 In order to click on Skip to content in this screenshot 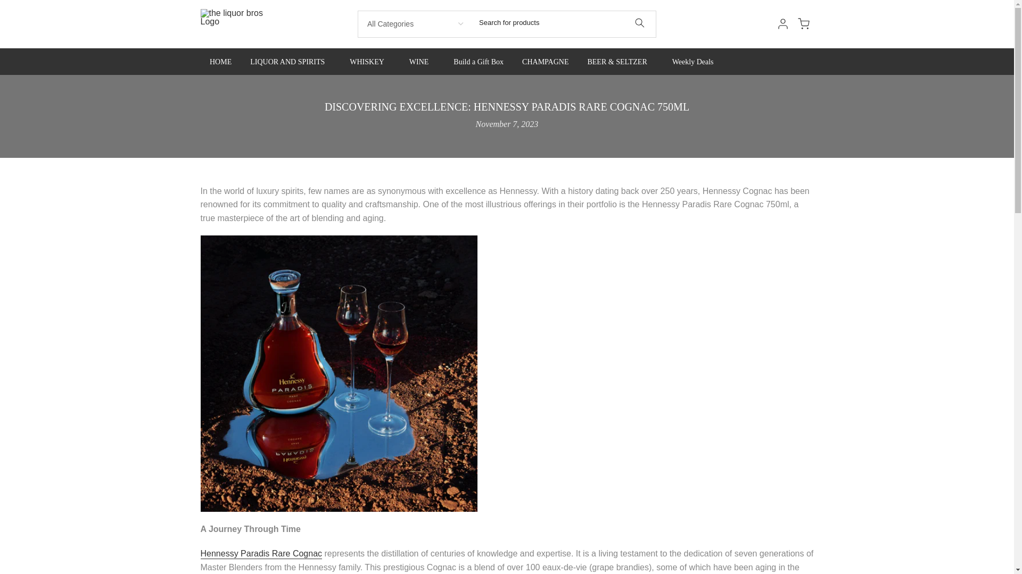, I will do `click(7, 5)`.